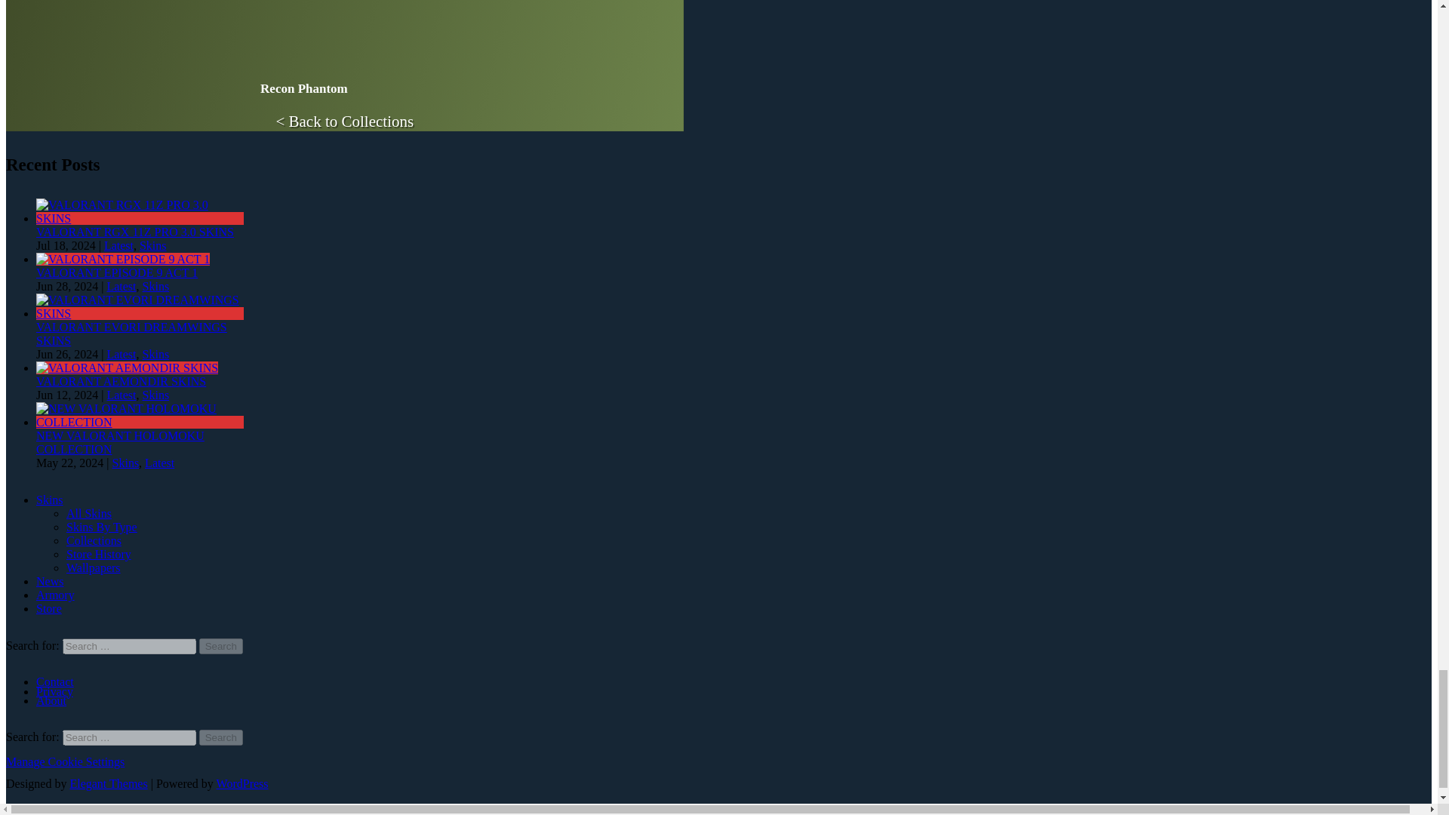 This screenshot has height=815, width=1449. I want to click on Skins, so click(155, 286).